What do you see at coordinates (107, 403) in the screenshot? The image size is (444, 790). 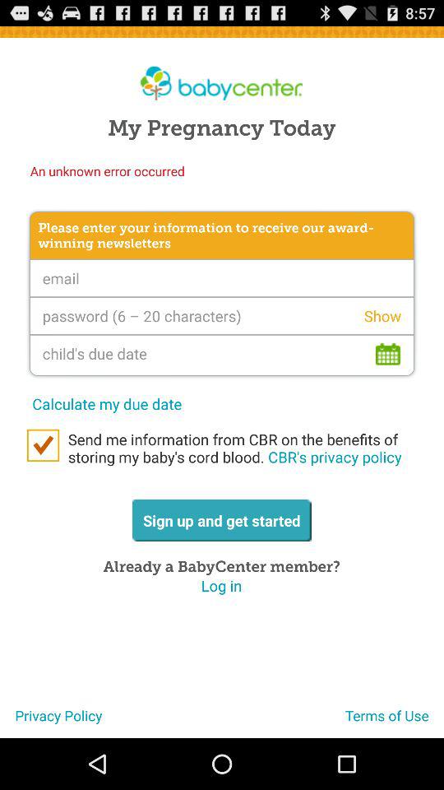 I see `click the calculate my due app` at bounding box center [107, 403].